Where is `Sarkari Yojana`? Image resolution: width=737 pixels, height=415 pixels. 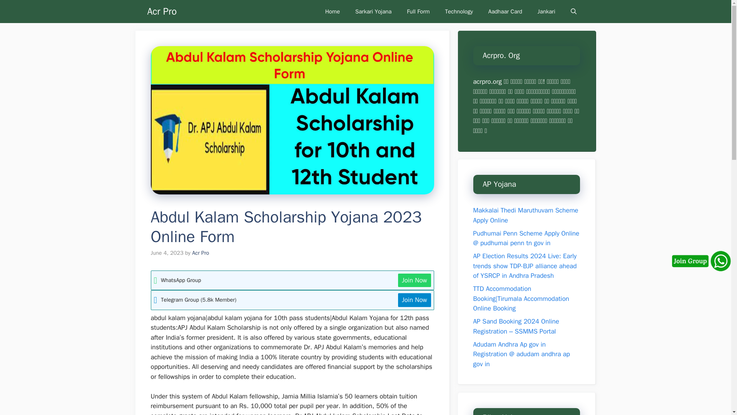
Sarkari Yojana is located at coordinates (373, 12).